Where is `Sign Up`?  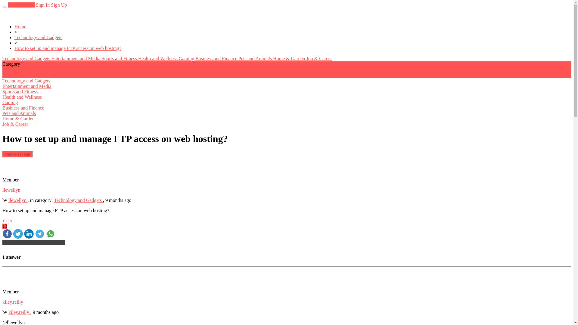 Sign Up is located at coordinates (59, 5).